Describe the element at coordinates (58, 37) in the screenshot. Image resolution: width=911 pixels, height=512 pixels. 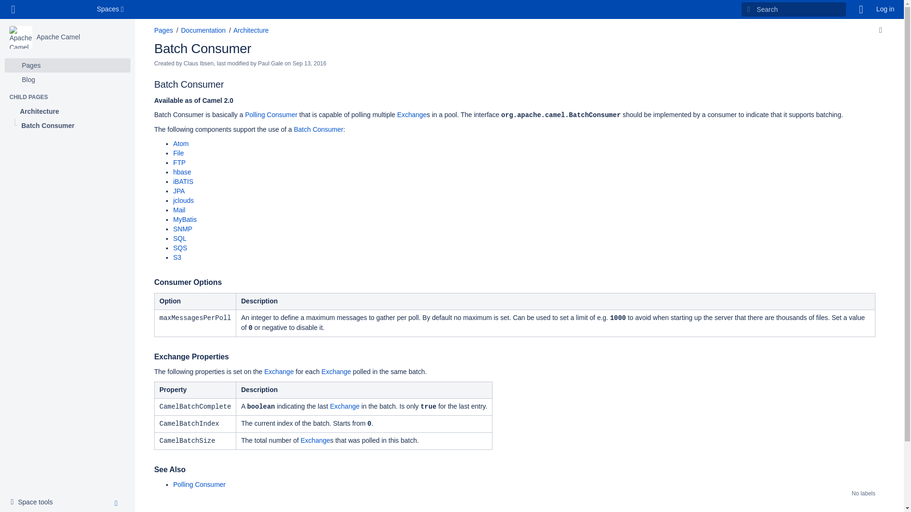
I see `Apache Camel` at that location.